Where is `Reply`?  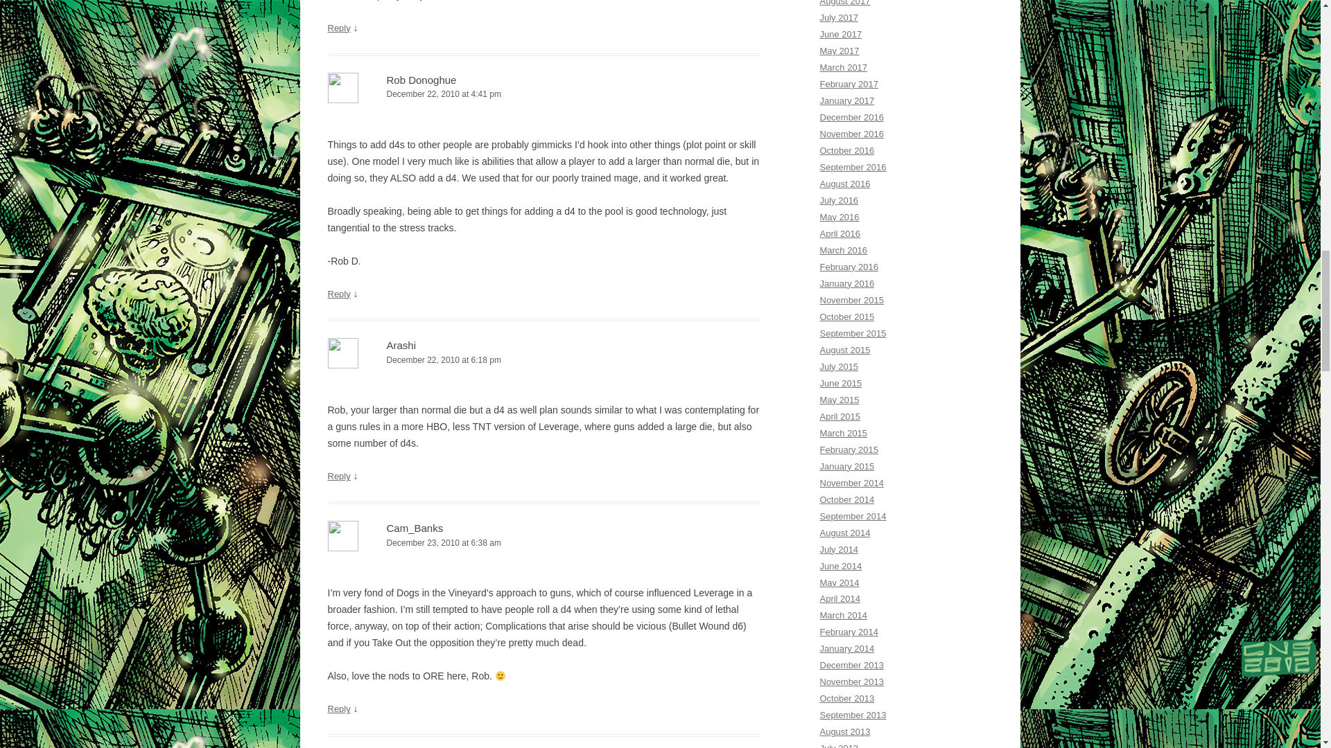 Reply is located at coordinates (338, 709).